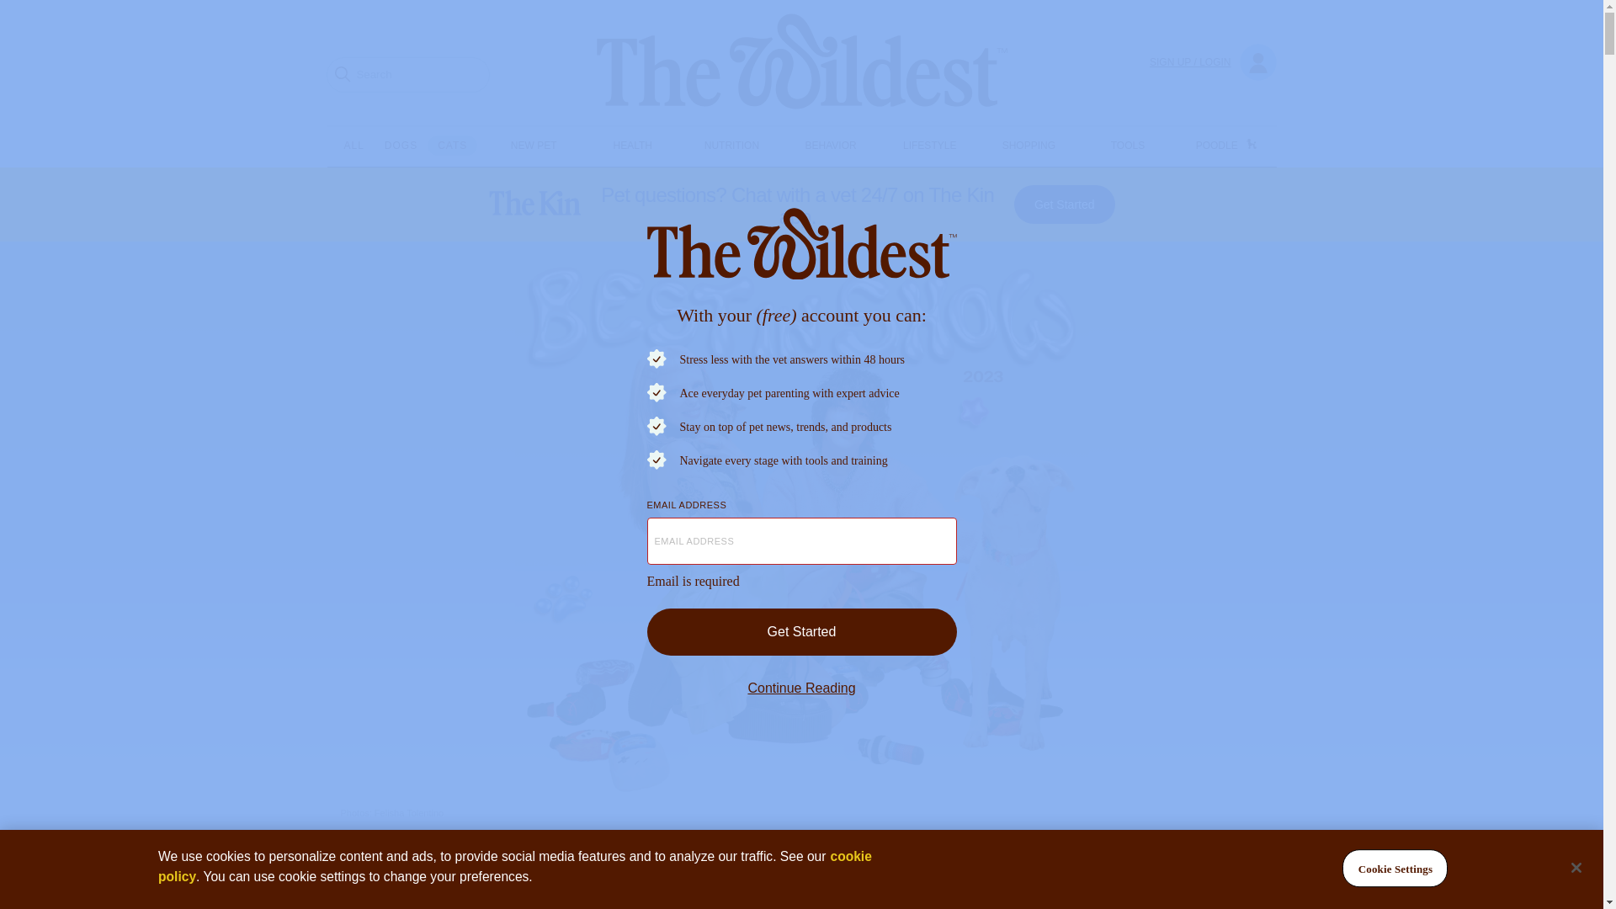 The width and height of the screenshot is (1616, 909). What do you see at coordinates (830, 146) in the screenshot?
I see `BEHAVIOR` at bounding box center [830, 146].